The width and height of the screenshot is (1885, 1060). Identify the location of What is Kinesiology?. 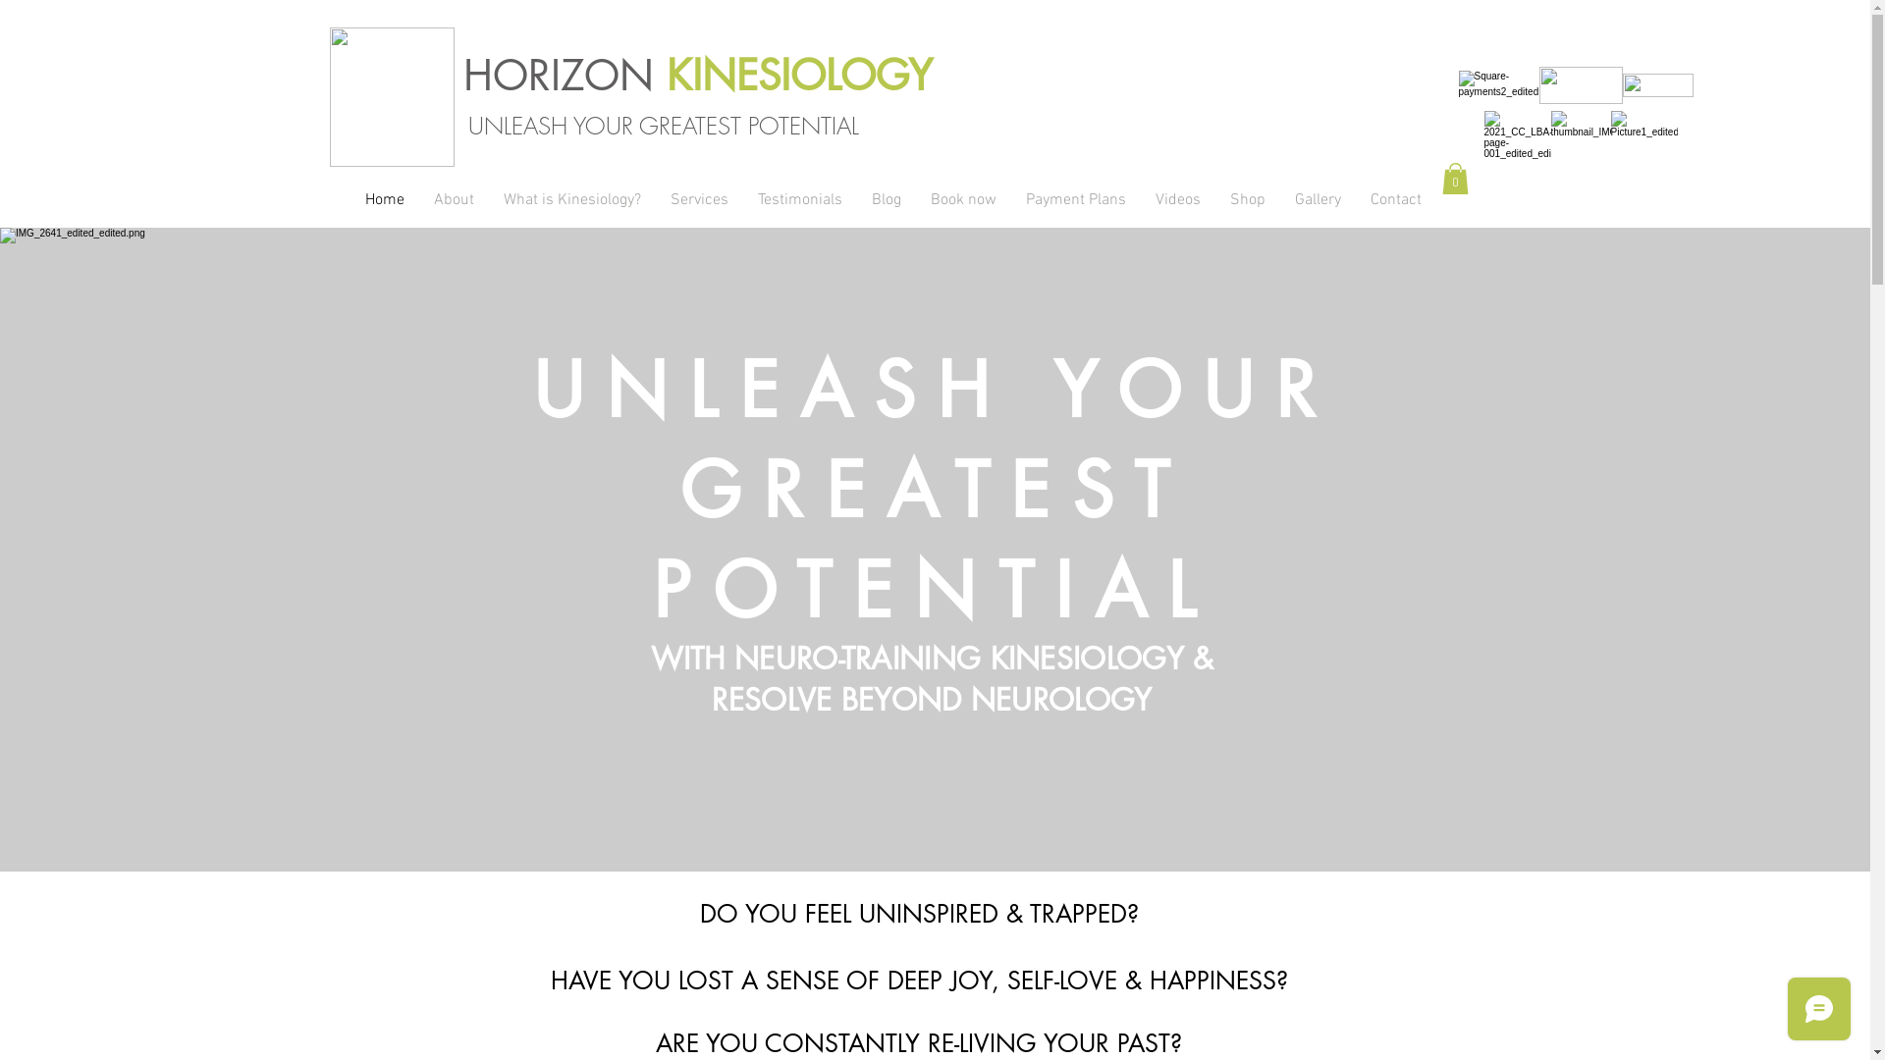
(572, 200).